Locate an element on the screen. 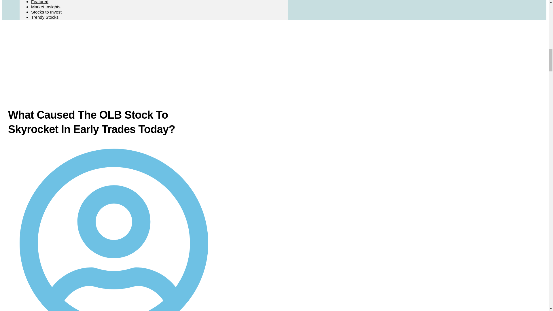 The height and width of the screenshot is (311, 553). Trendy Stocks is located at coordinates (45, 17).